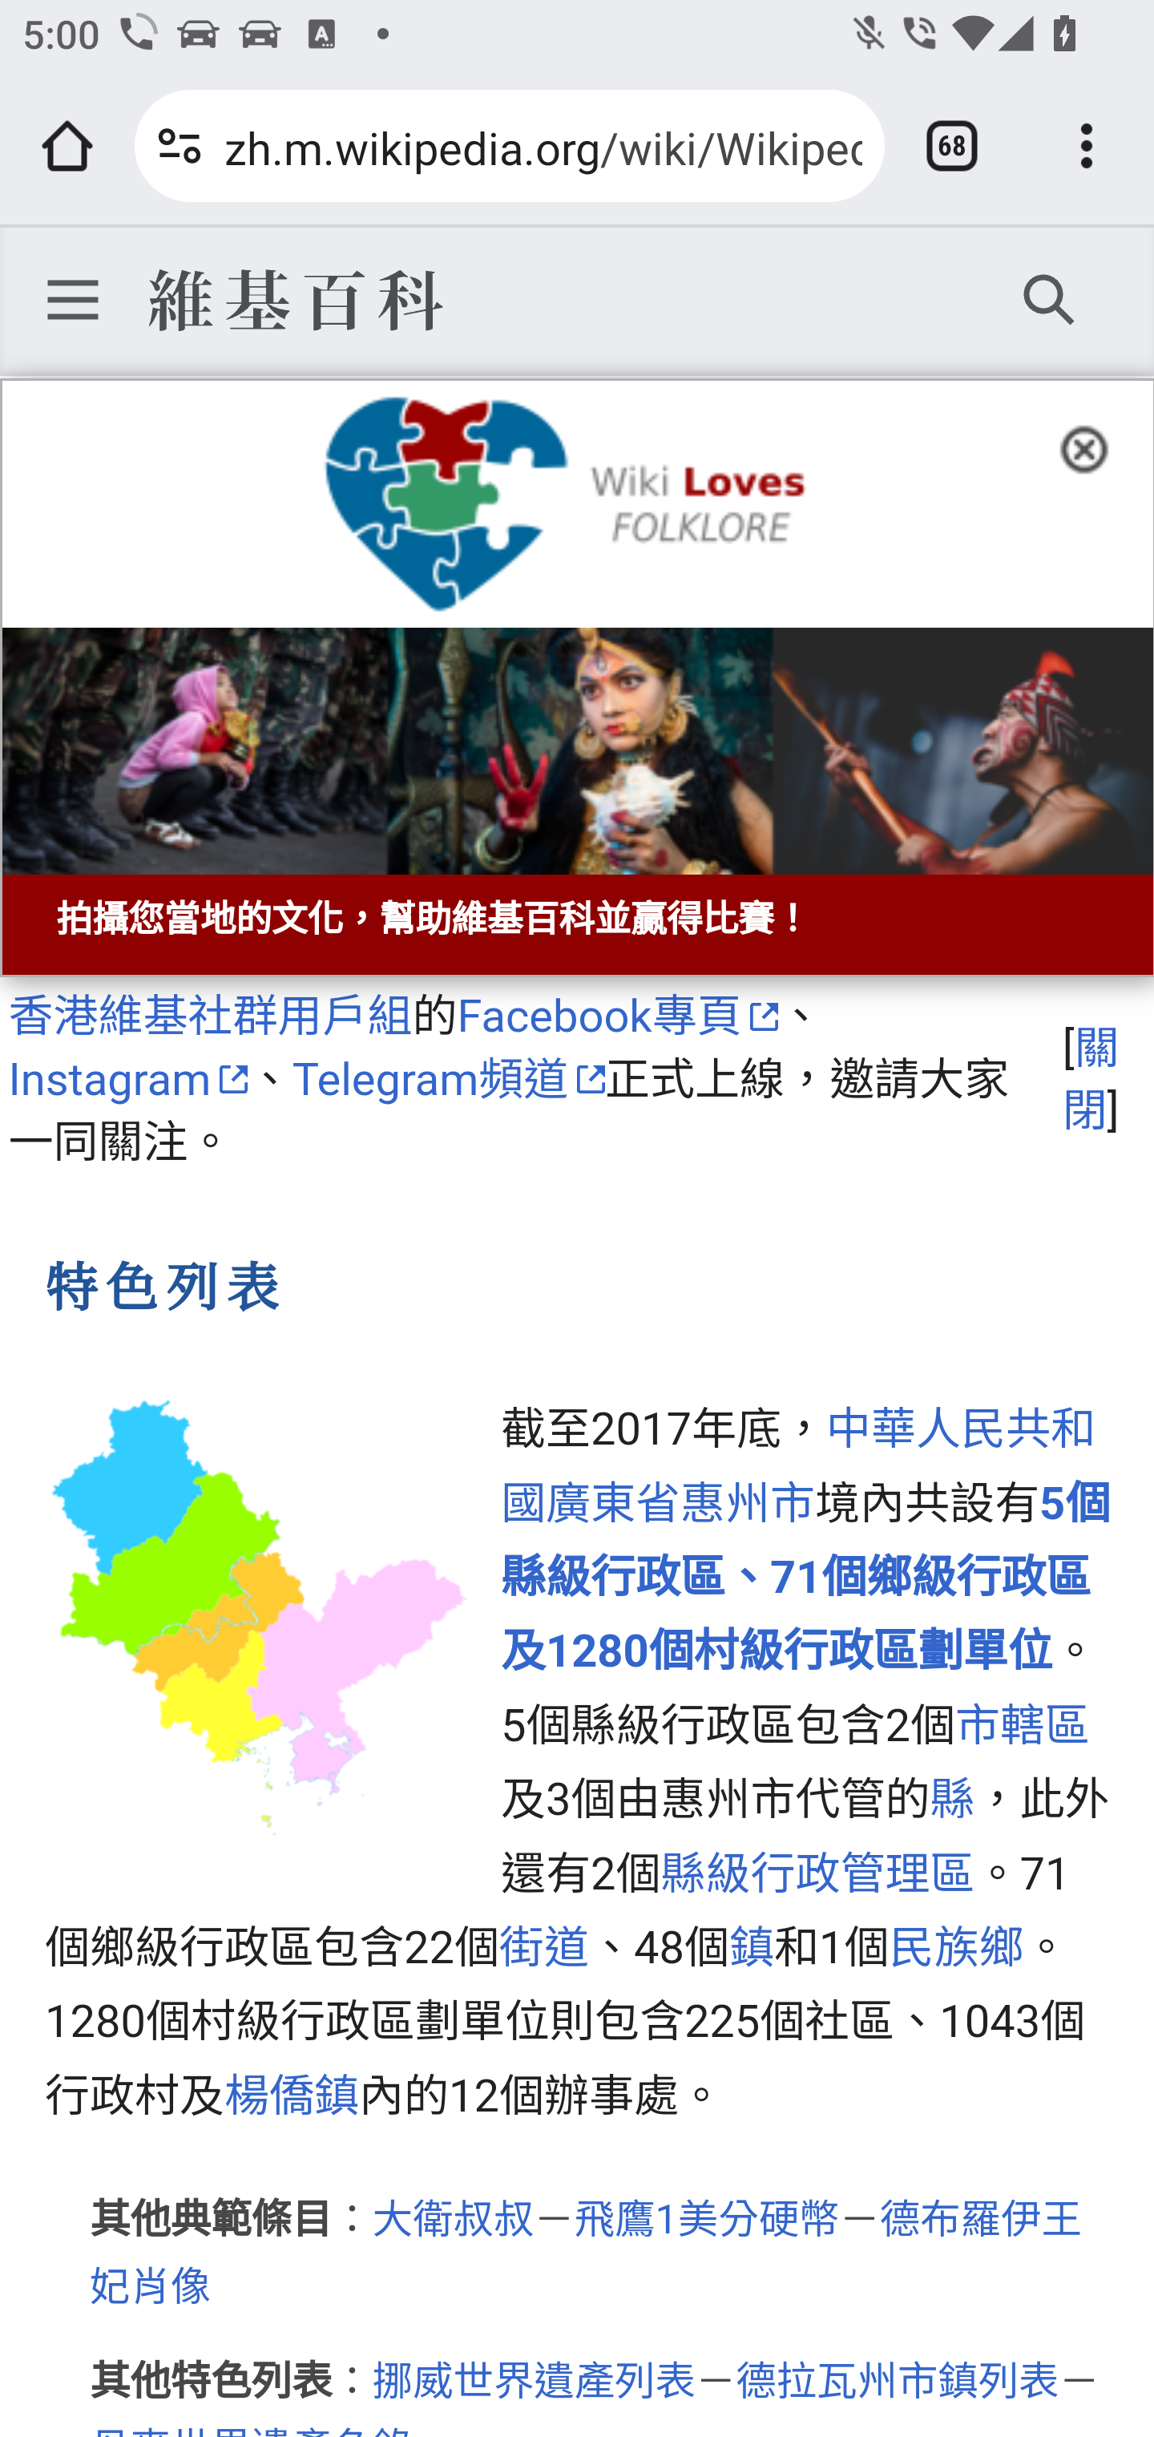 This screenshot has height=2437, width=1154. I want to click on 其他特色列表, so click(212, 2382).